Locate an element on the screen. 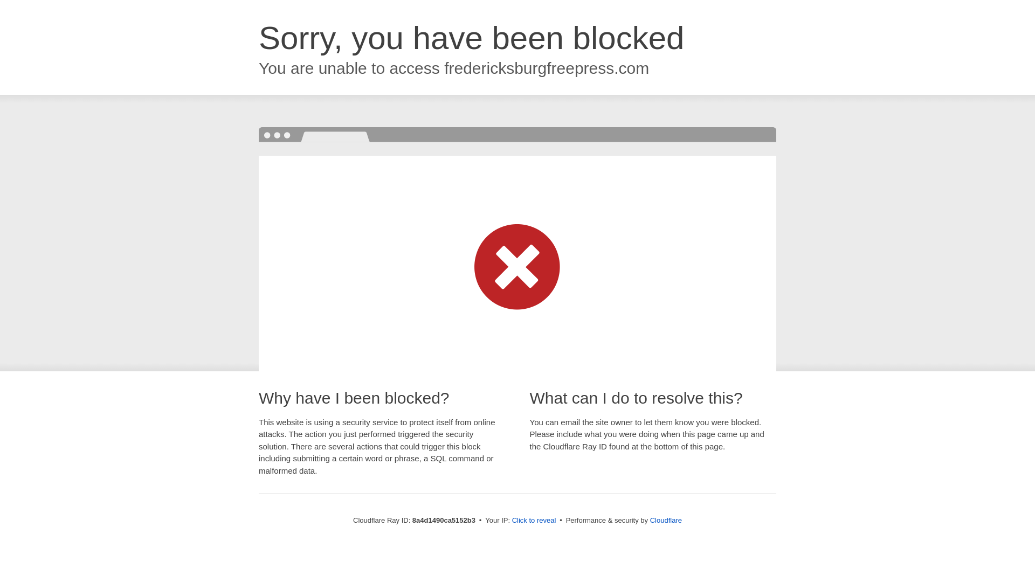 The image size is (1035, 582). Cloudflare is located at coordinates (666, 520).